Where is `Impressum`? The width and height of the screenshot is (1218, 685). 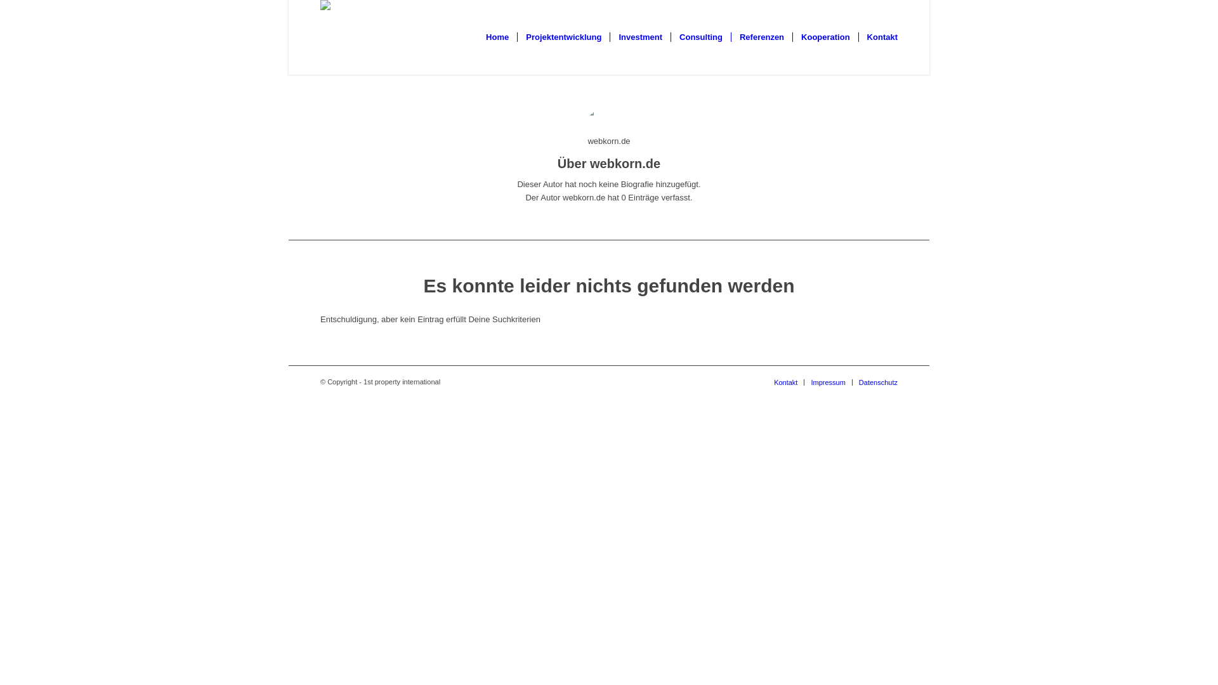
Impressum is located at coordinates (828, 382).